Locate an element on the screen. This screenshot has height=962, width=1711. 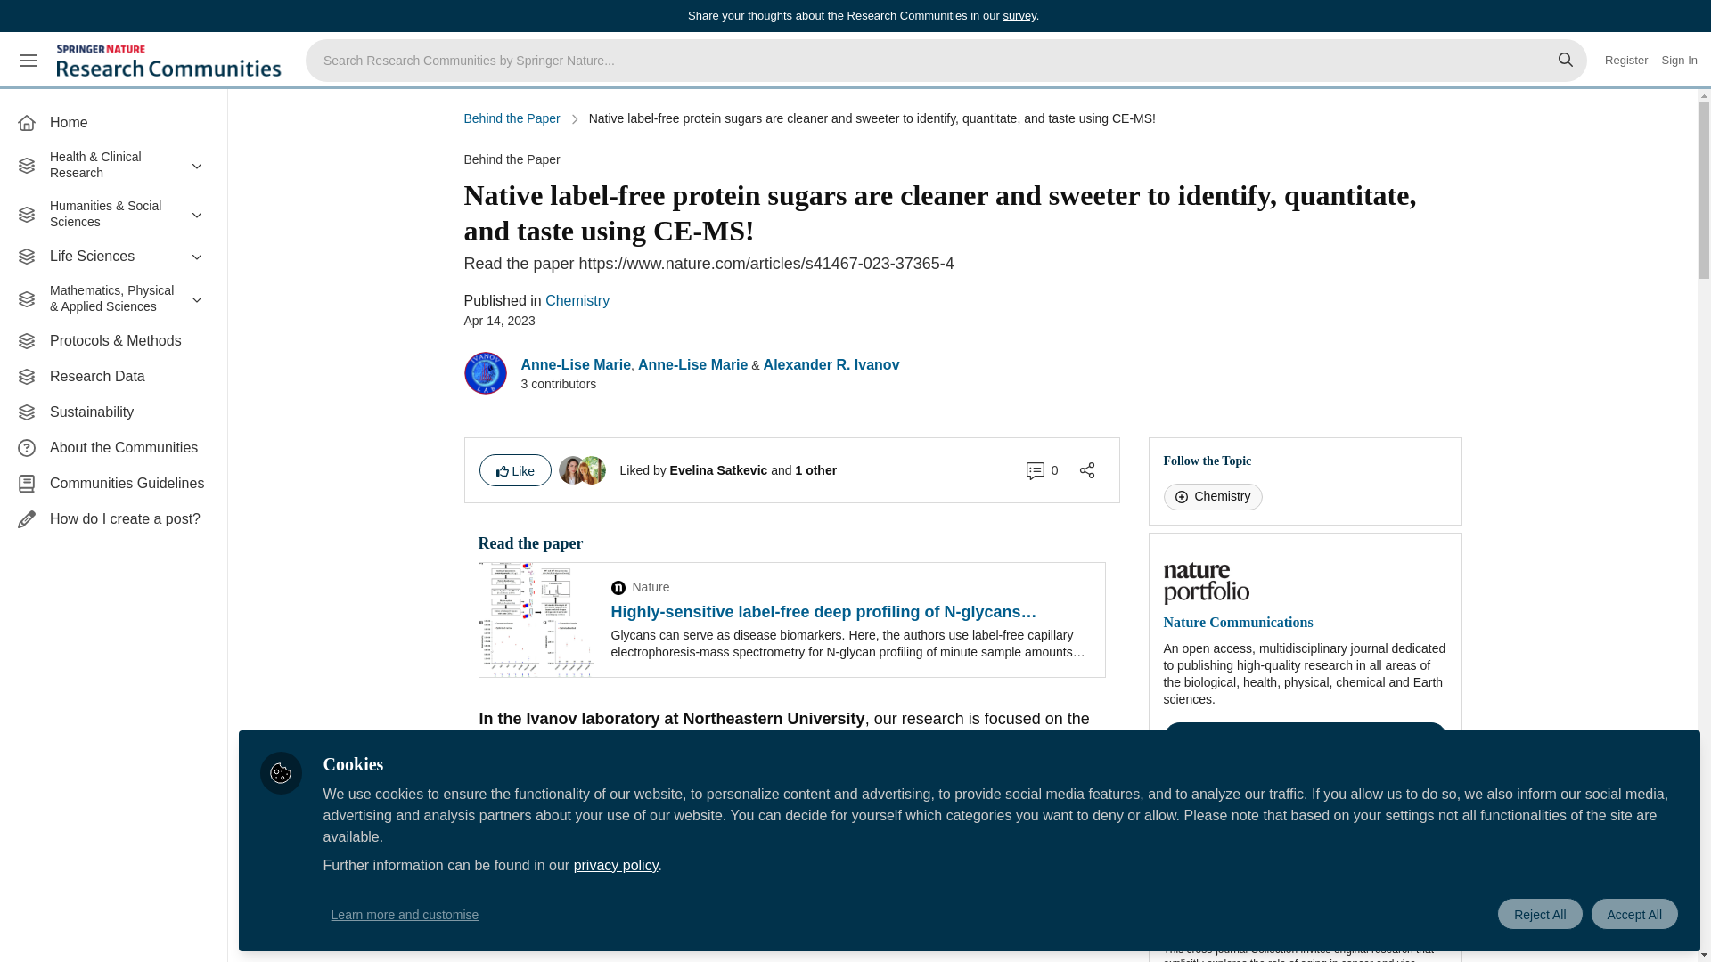
Search is located at coordinates (1566, 61).